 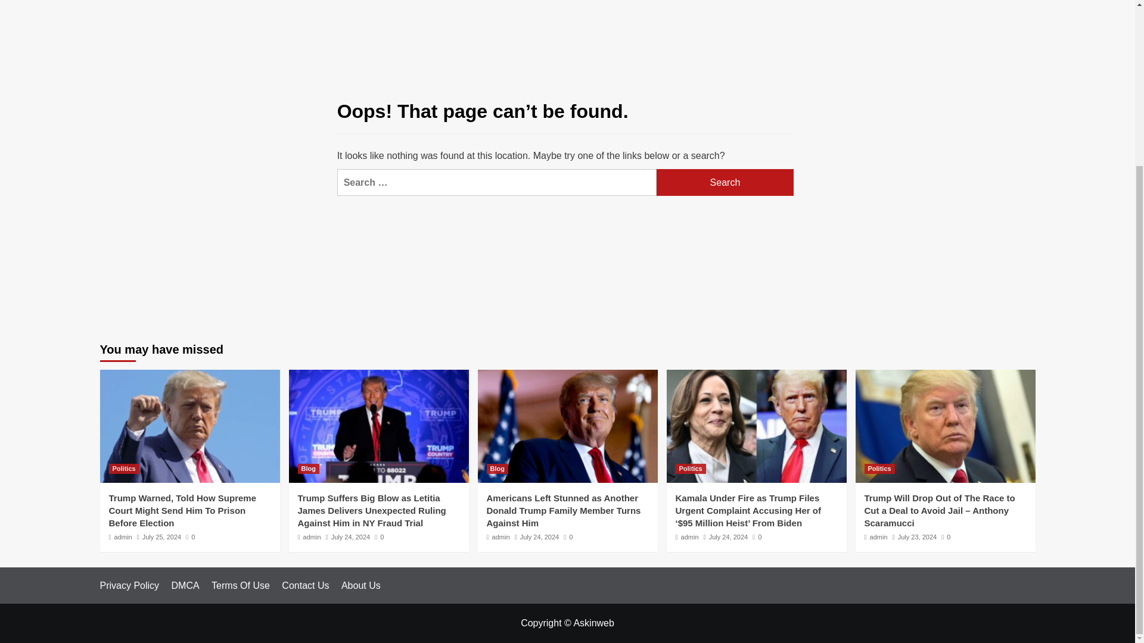 I want to click on admin, so click(x=312, y=537).